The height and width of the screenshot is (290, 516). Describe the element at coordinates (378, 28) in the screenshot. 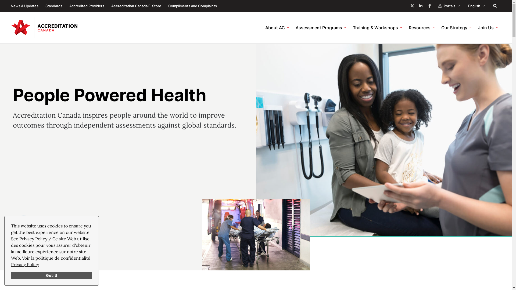

I see `Training & Workshops` at that location.